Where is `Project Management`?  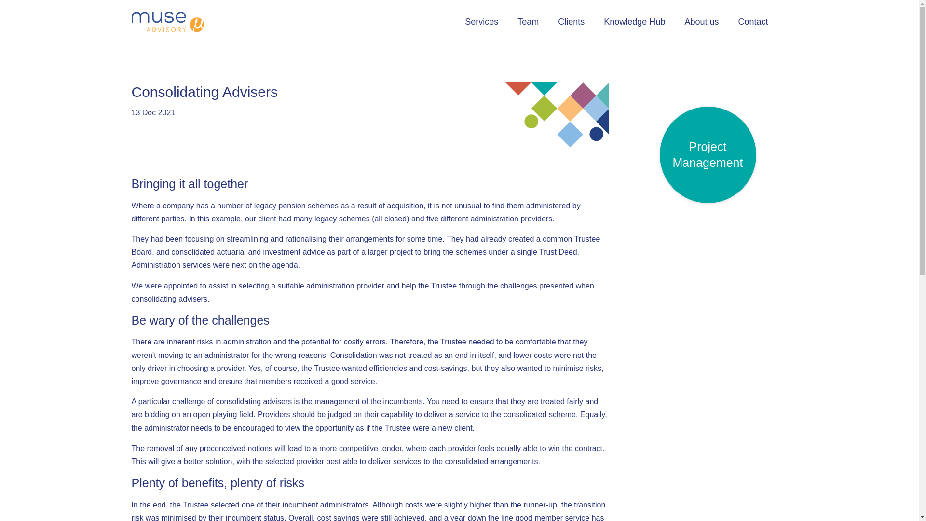 Project Management is located at coordinates (708, 155).